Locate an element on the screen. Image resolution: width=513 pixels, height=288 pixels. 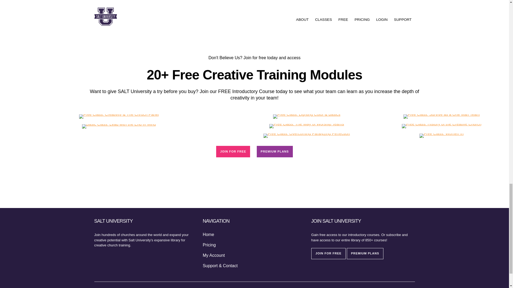
JOIN FOR FREE is located at coordinates (329, 253).